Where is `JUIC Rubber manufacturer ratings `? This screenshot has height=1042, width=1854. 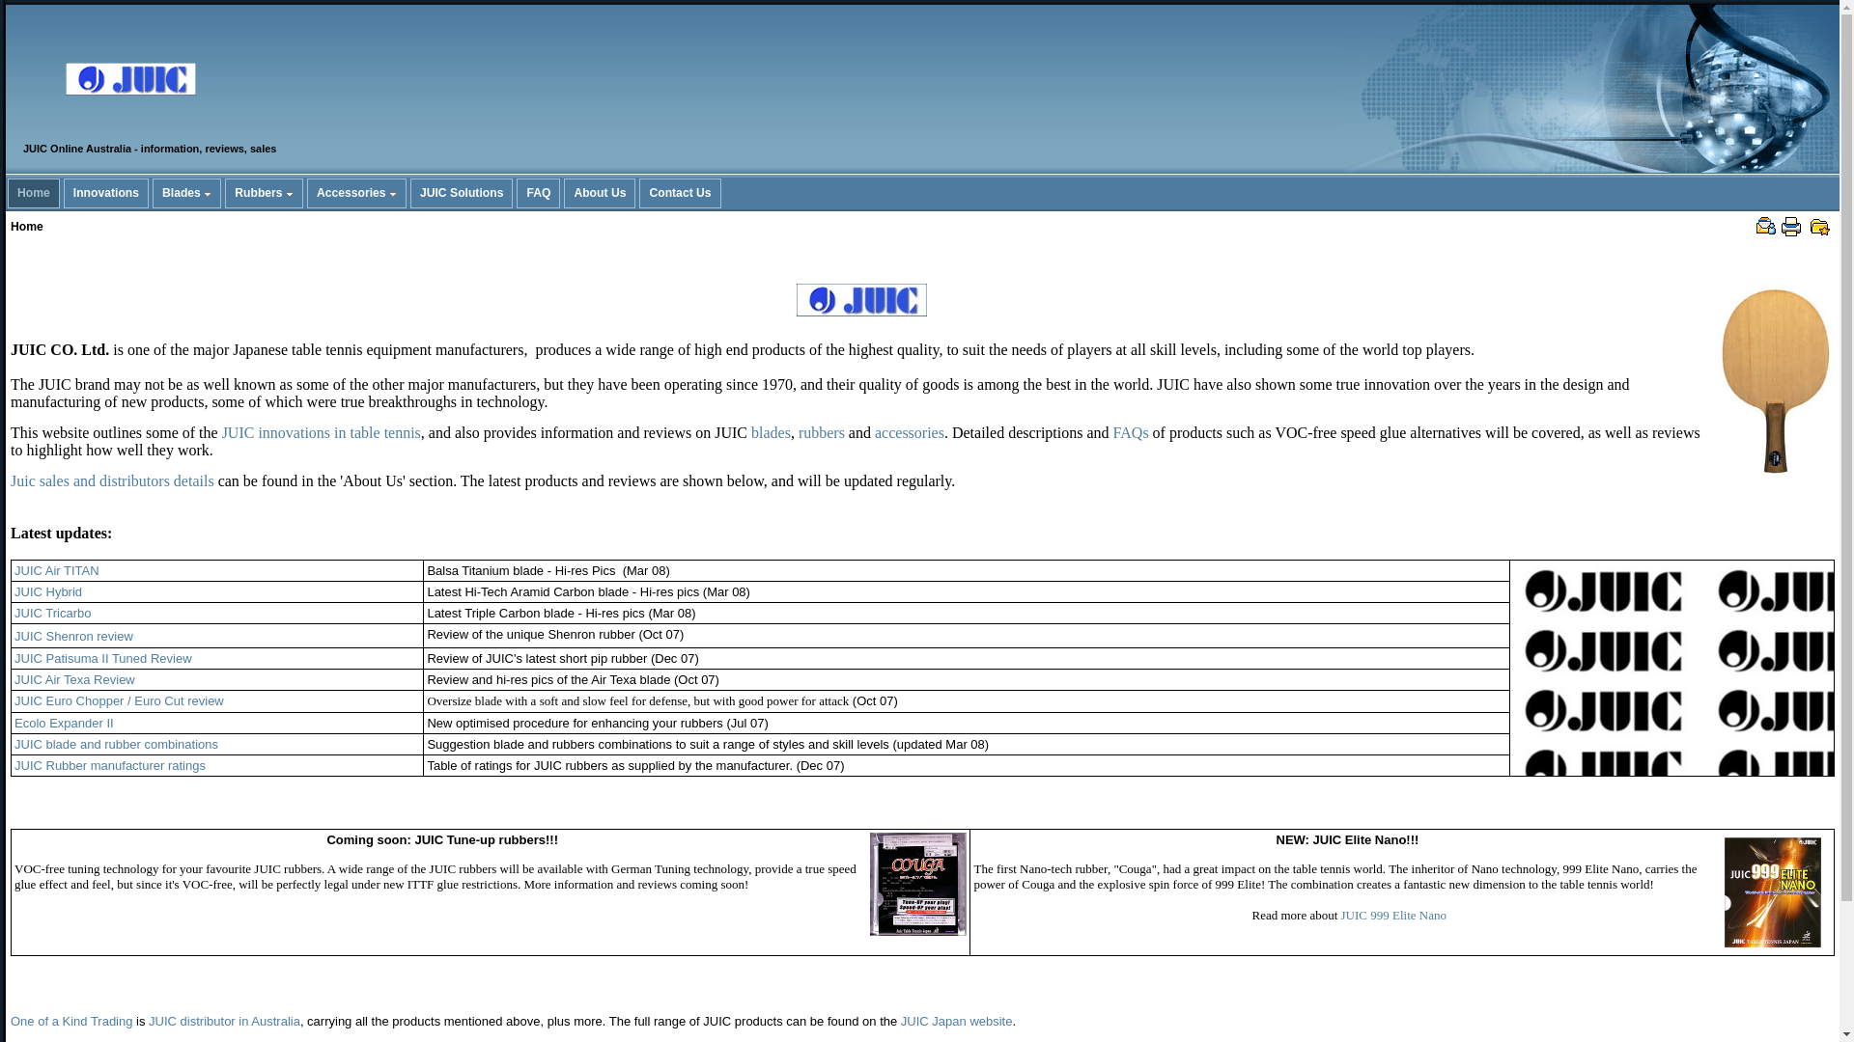 JUIC Rubber manufacturer ratings  is located at coordinates (112, 766).